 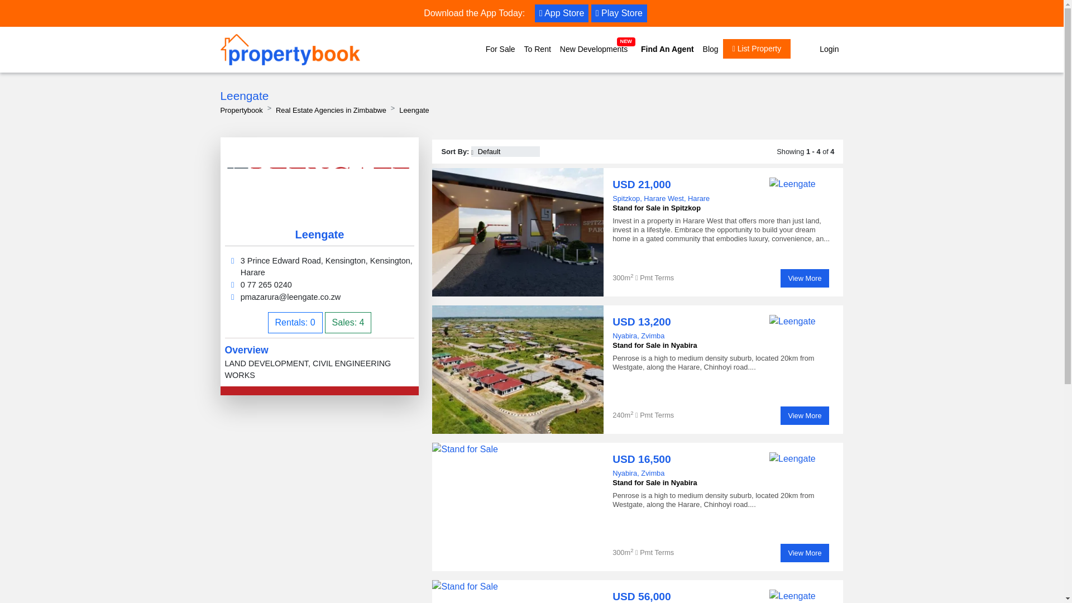 What do you see at coordinates (793, 184) in the screenshot?
I see `Leengate` at bounding box center [793, 184].